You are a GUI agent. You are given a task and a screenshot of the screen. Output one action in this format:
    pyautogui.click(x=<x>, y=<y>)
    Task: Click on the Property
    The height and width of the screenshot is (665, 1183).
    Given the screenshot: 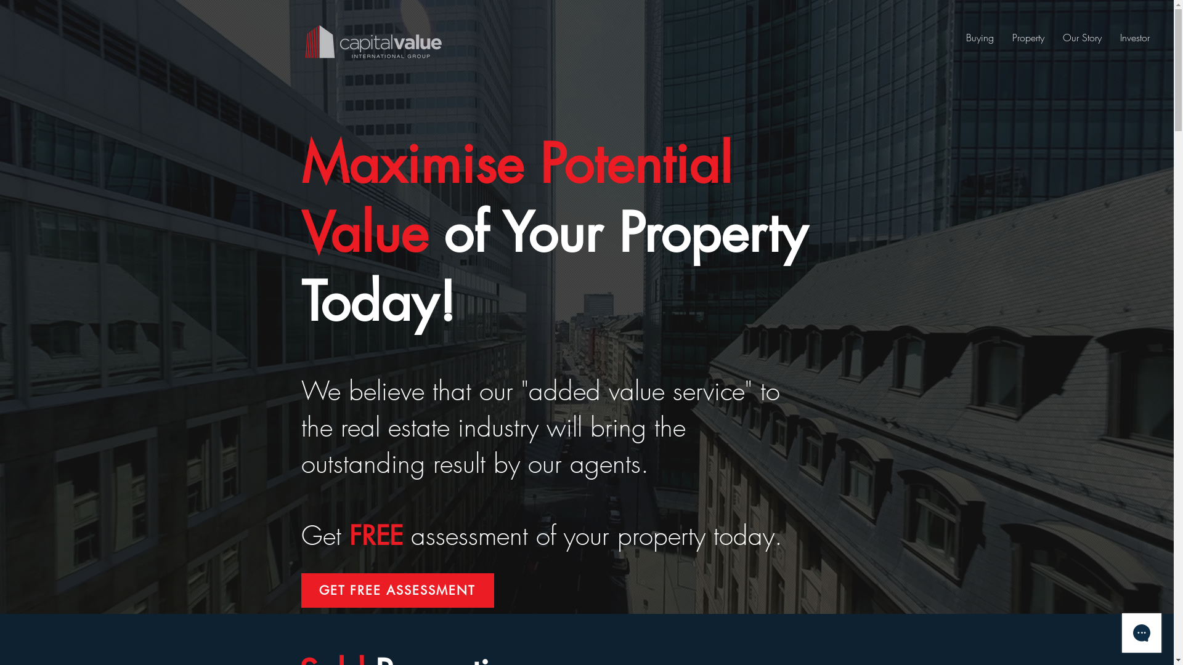 What is the action you would take?
    pyautogui.click(x=1028, y=38)
    